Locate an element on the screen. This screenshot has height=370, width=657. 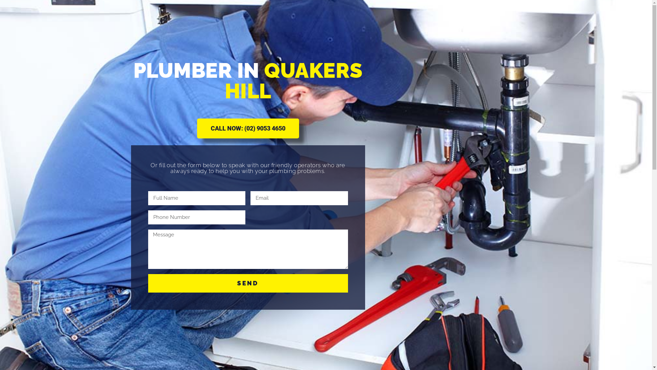
SEND is located at coordinates (248, 283).